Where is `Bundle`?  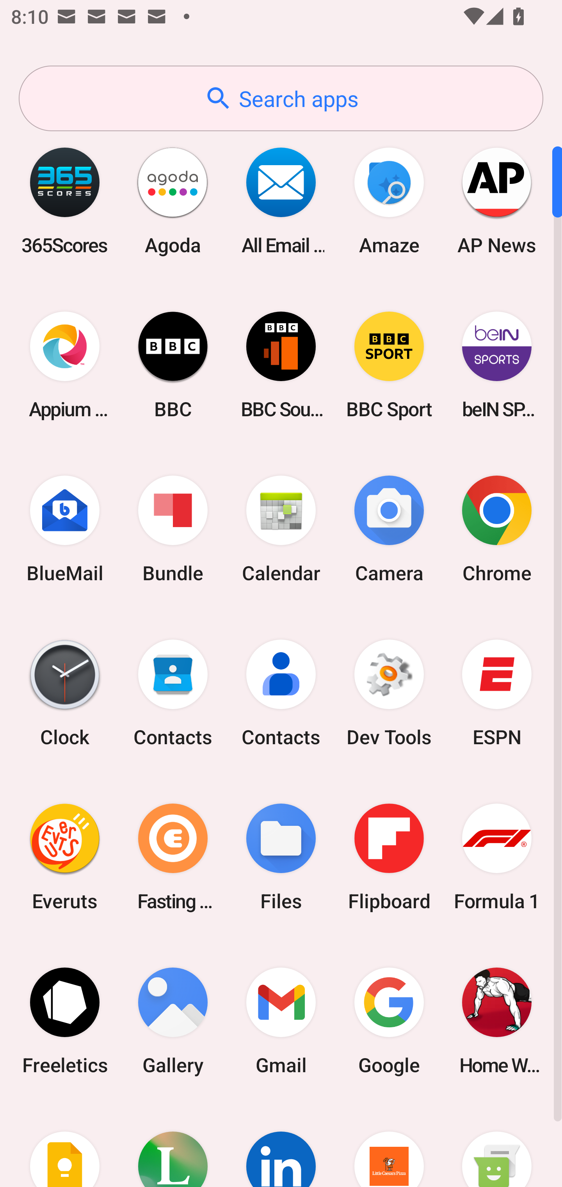
Bundle is located at coordinates (173, 529).